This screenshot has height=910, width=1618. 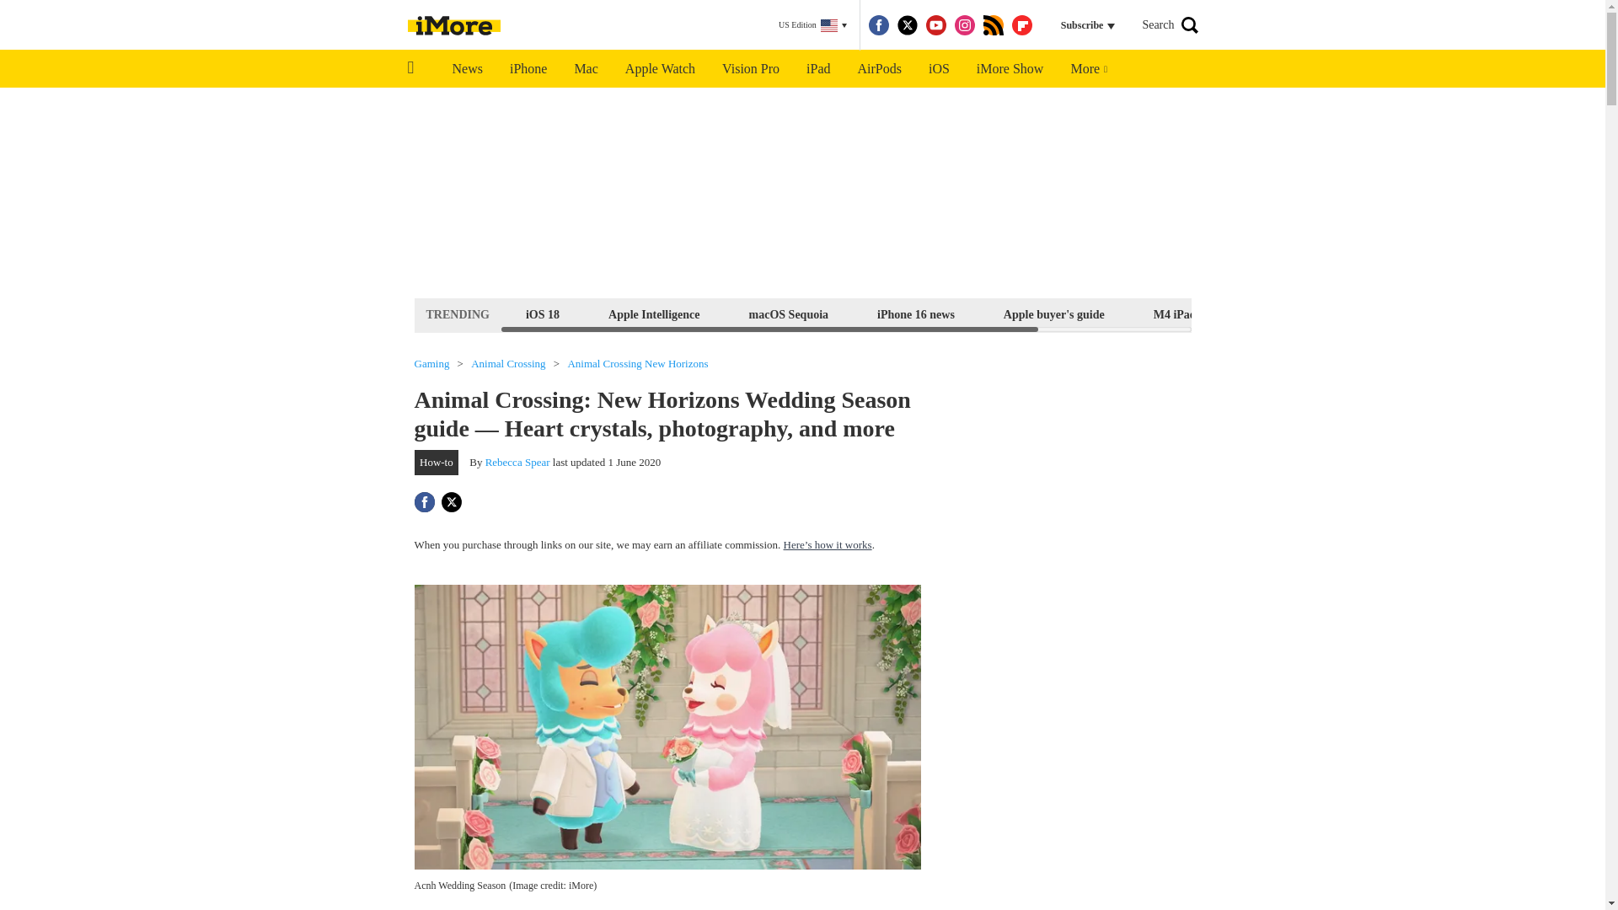 What do you see at coordinates (659, 69) in the screenshot?
I see `Apple Watch` at bounding box center [659, 69].